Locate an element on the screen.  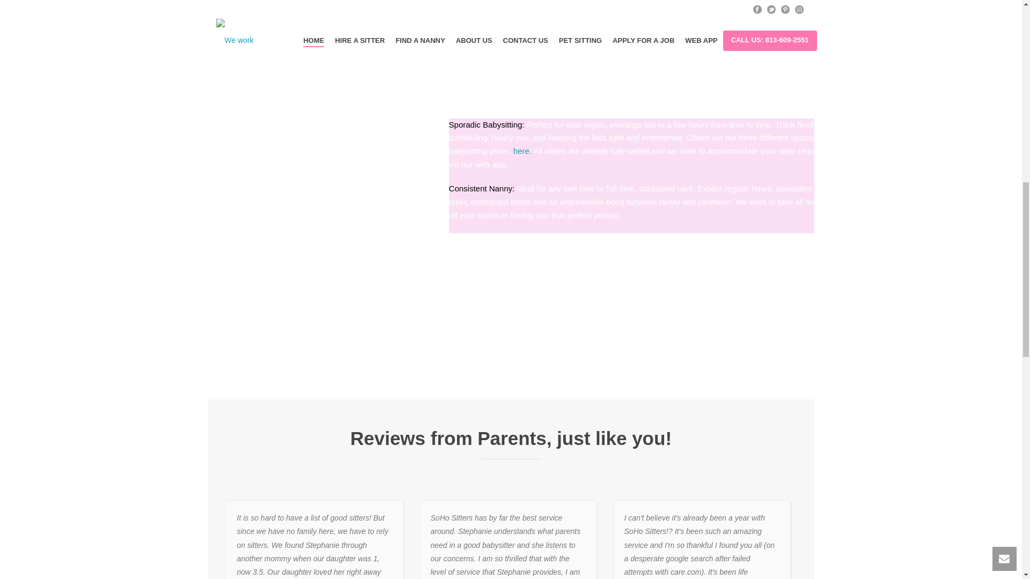
SIGN UP TODAY is located at coordinates (710, 33).